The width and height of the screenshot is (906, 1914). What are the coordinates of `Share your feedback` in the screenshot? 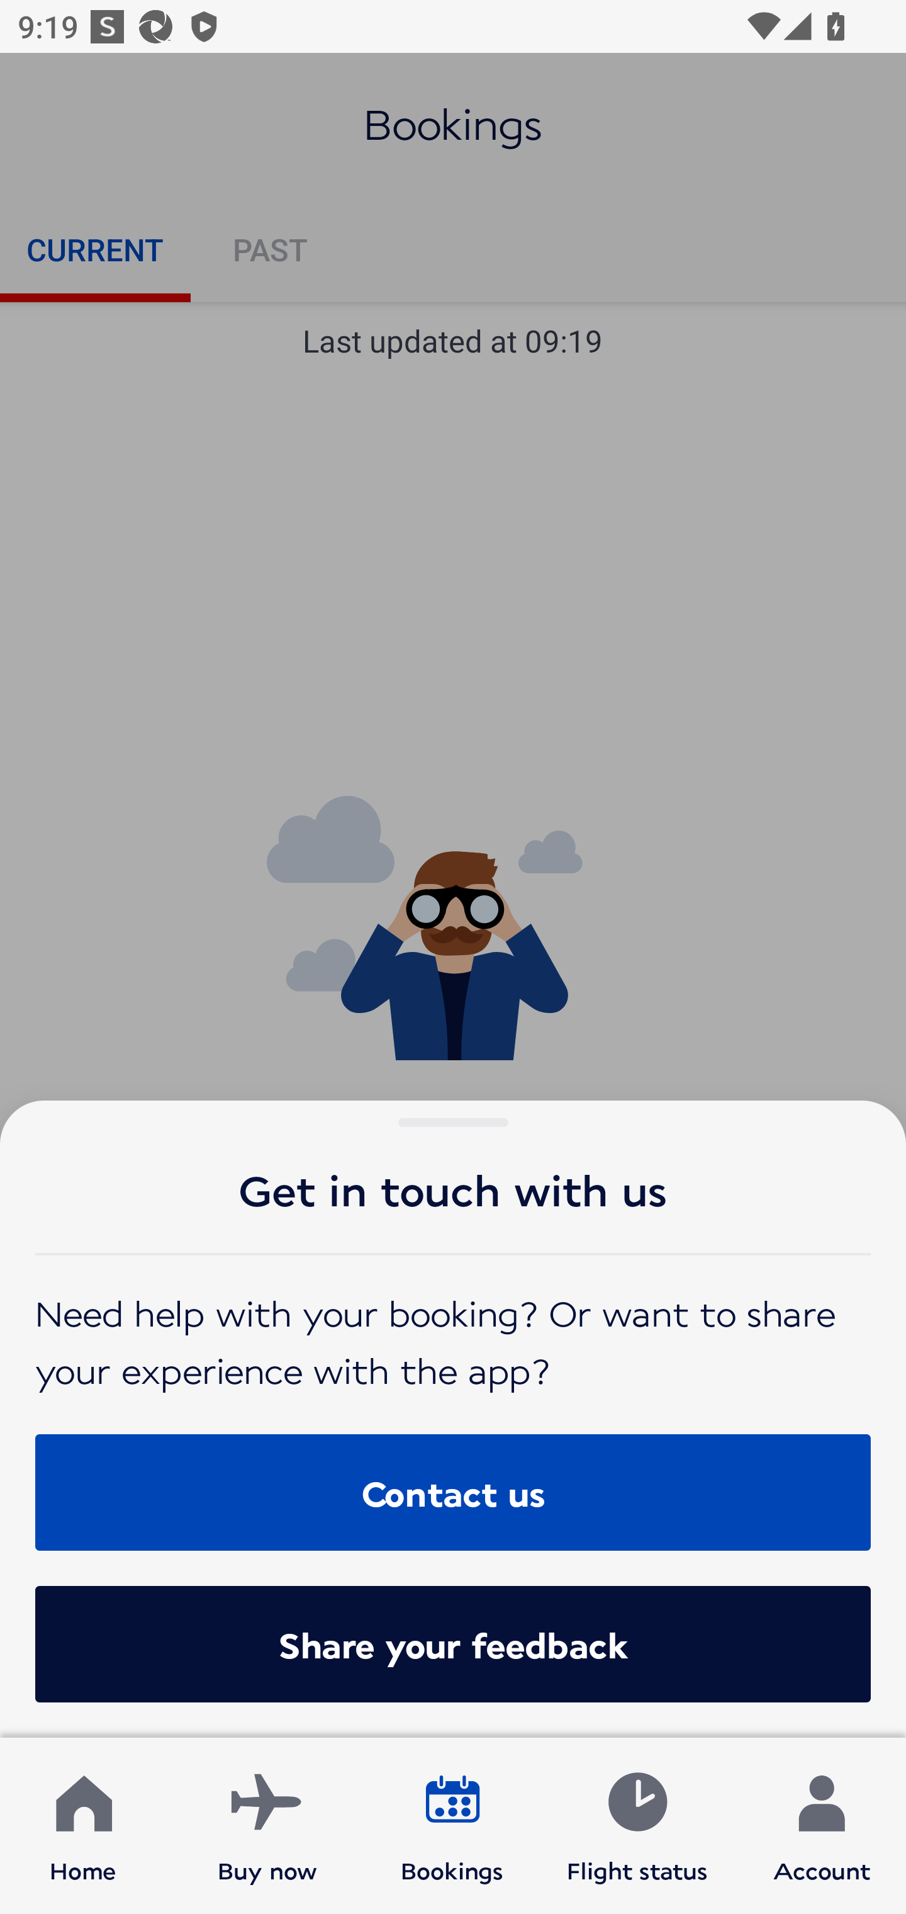 It's located at (453, 1644).